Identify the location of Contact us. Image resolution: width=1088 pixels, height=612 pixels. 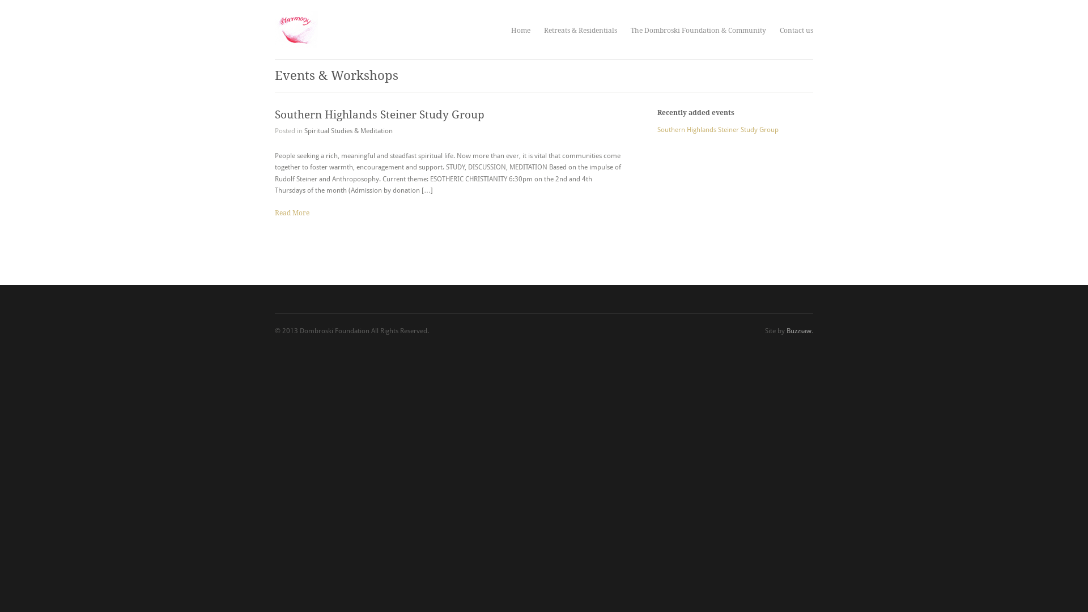
(797, 31).